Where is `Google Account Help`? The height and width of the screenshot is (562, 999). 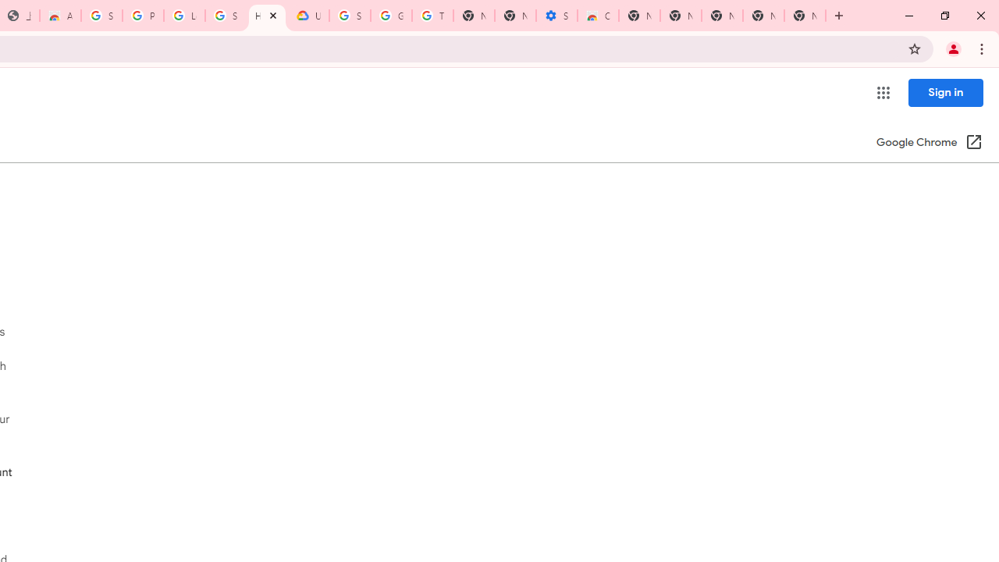
Google Account Help is located at coordinates (391, 16).